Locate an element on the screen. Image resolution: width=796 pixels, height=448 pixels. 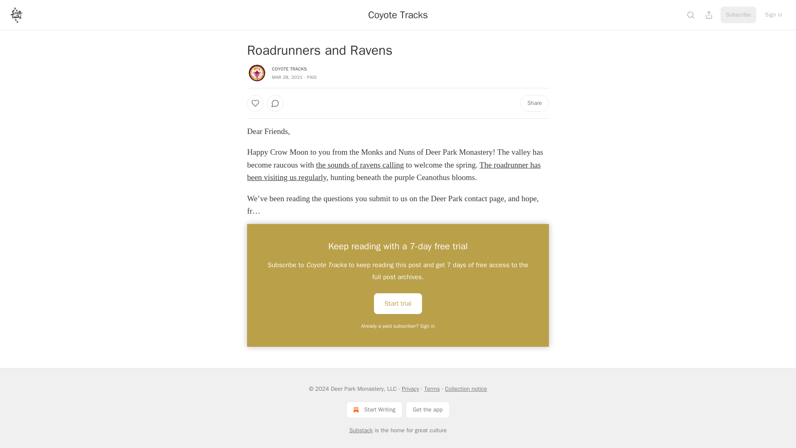
Collection notice is located at coordinates (466, 389).